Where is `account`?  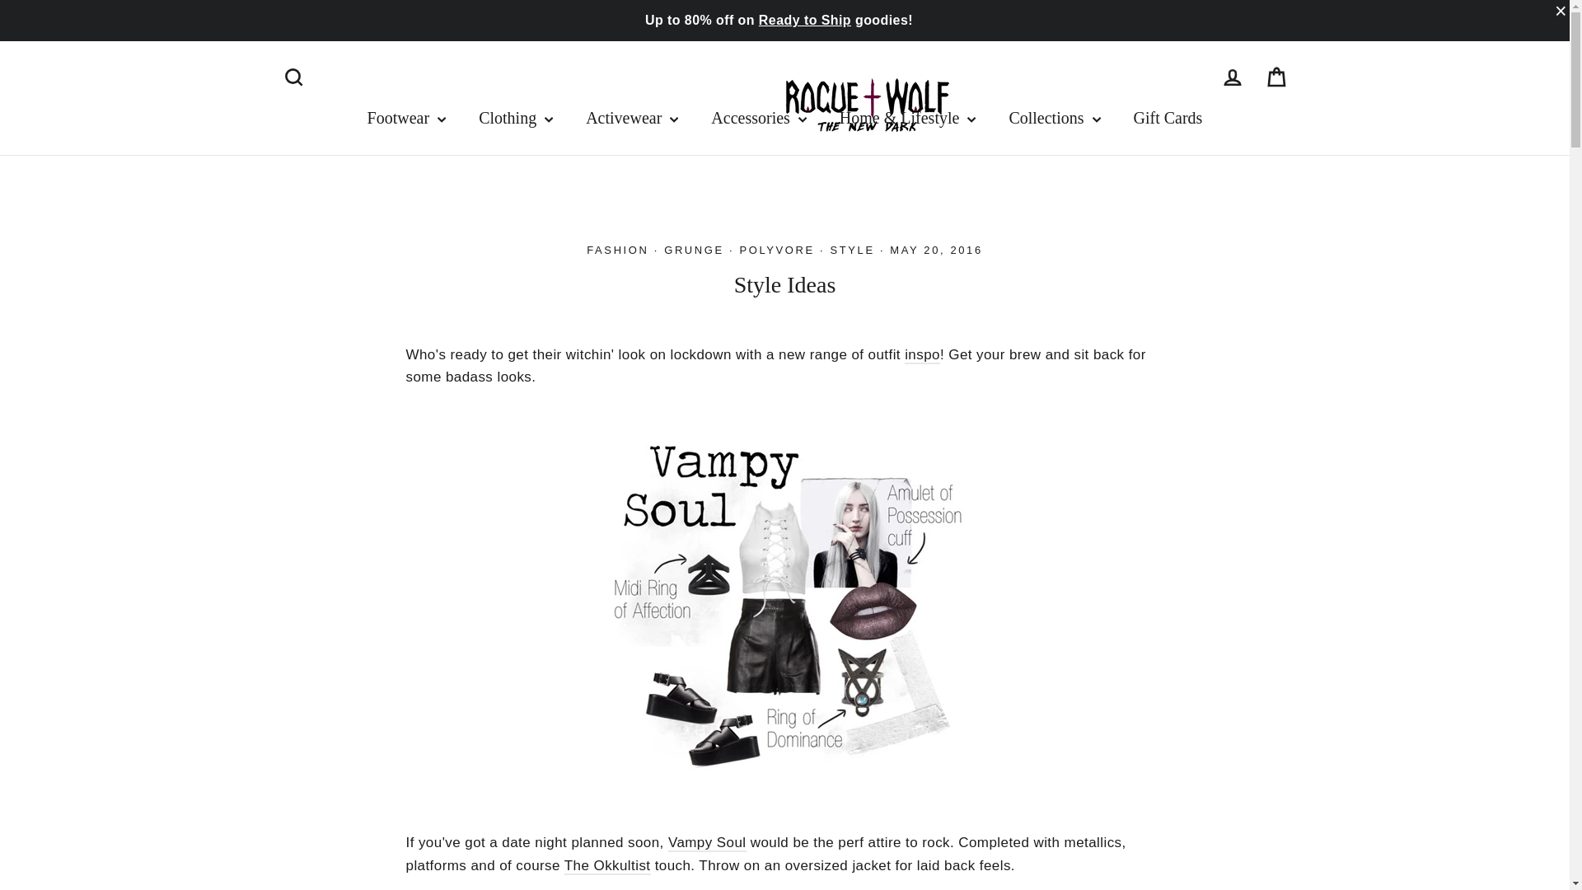
account is located at coordinates (1233, 77).